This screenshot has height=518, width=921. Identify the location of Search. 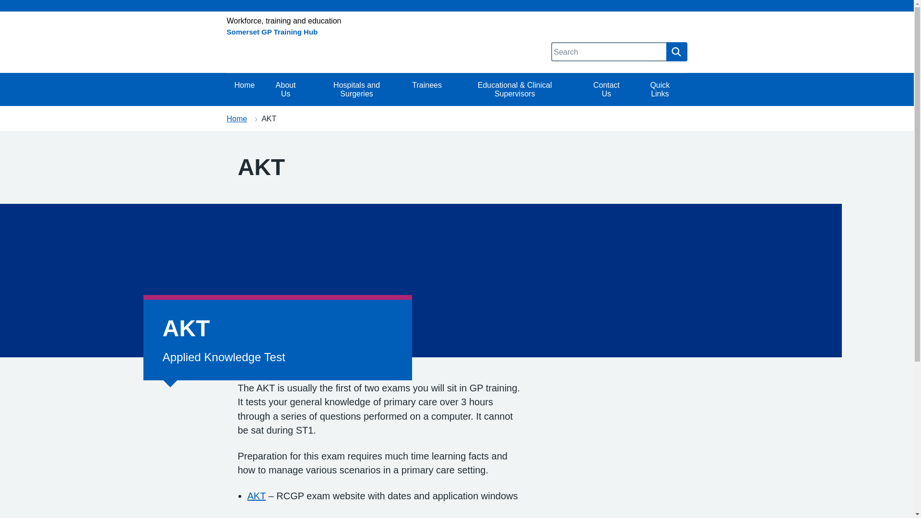
(676, 52).